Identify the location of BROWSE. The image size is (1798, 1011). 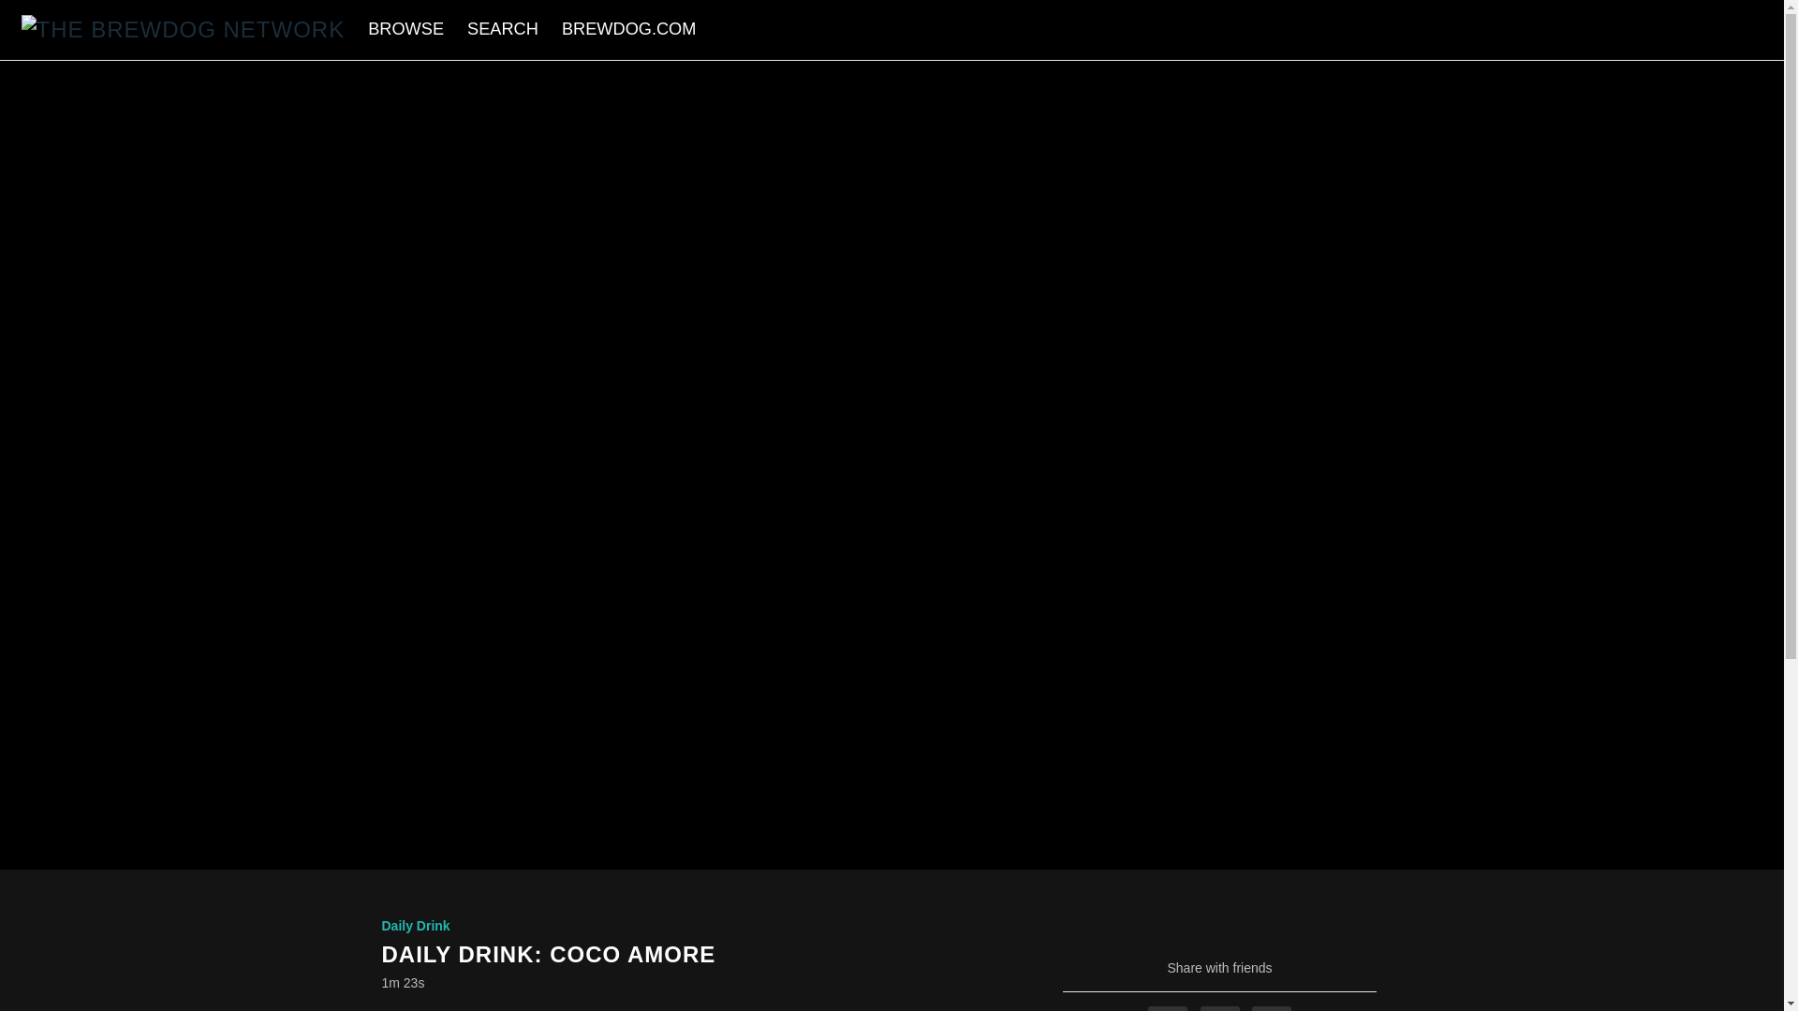
(408, 28).